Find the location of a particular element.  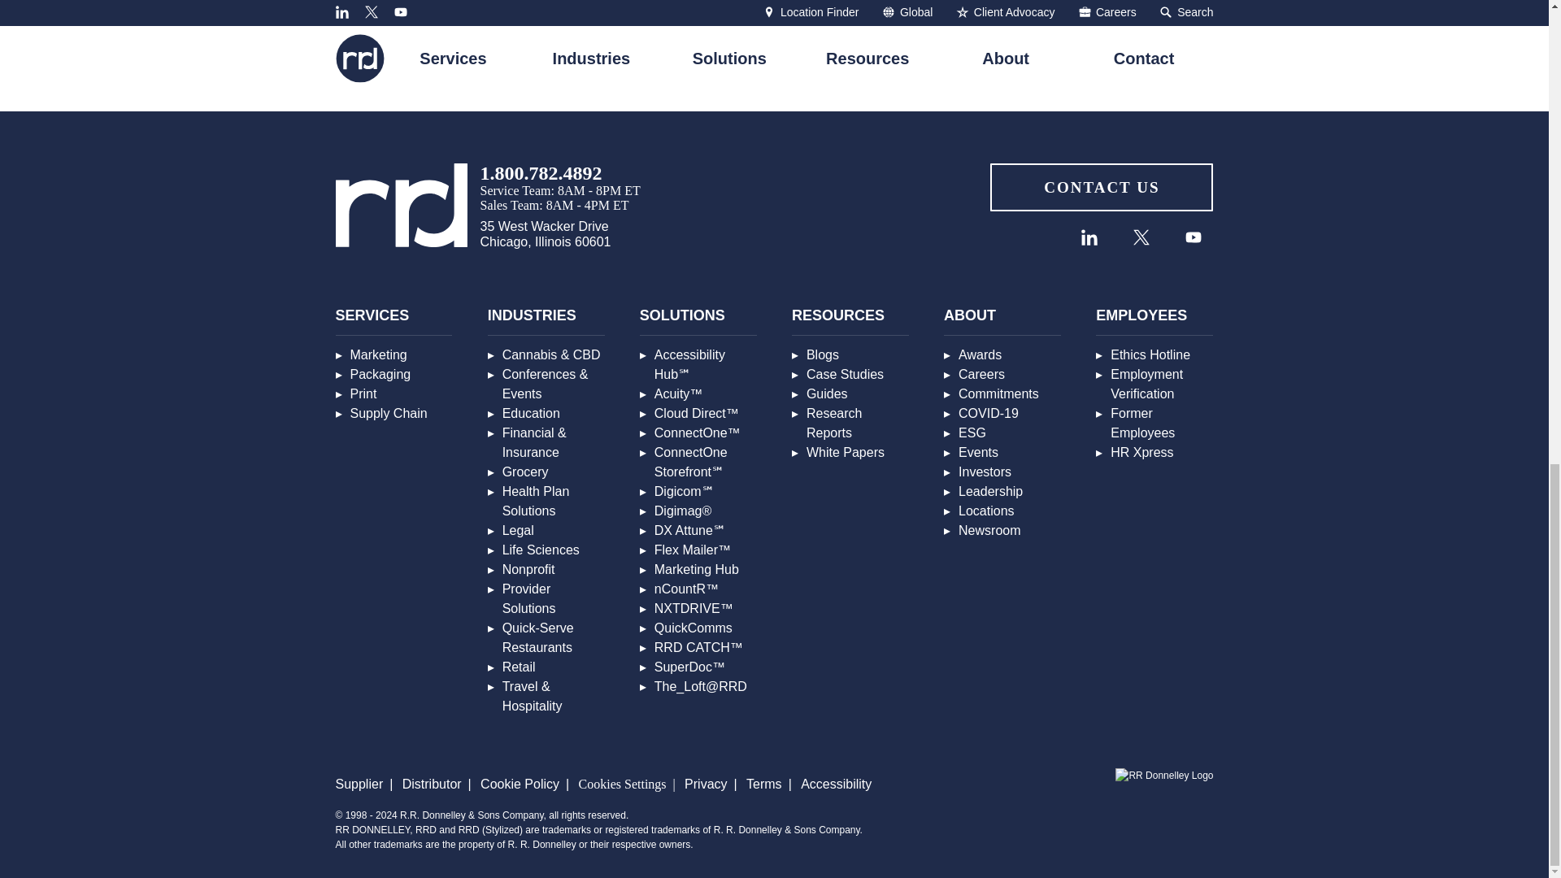

TwitterX icon for footer is located at coordinates (1141, 237).